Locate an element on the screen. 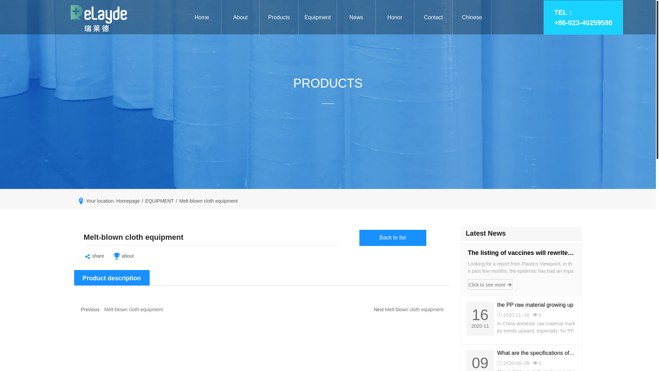  About is located at coordinates (240, 18).